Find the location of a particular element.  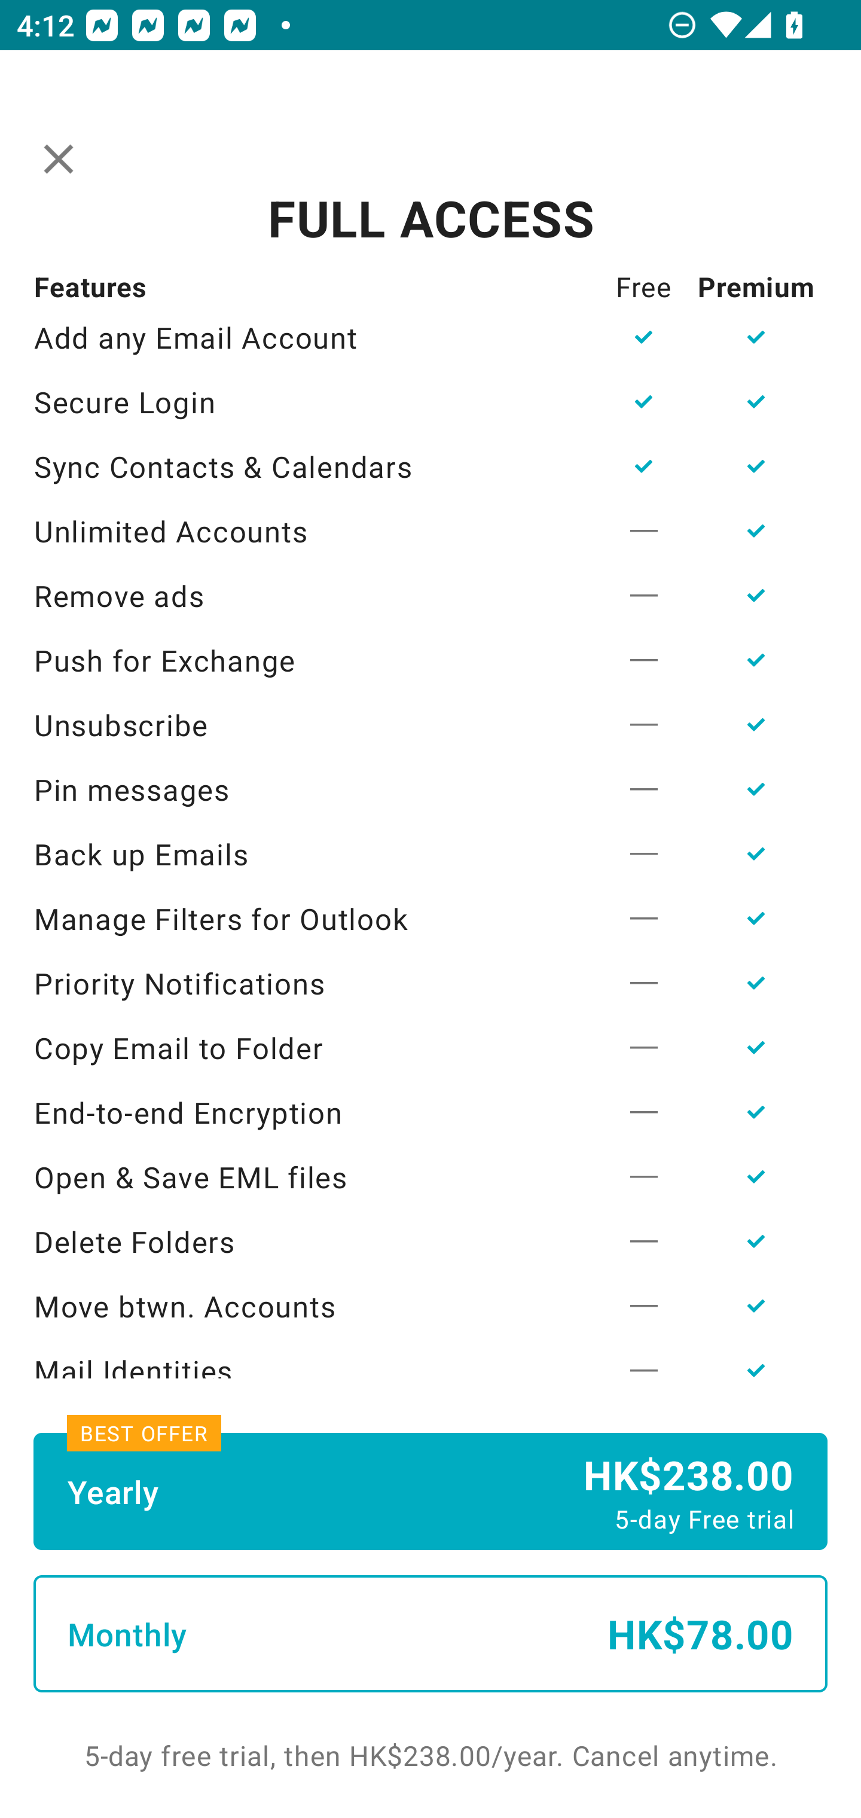

Monthly HK$78.00 is located at coordinates (430, 1633).